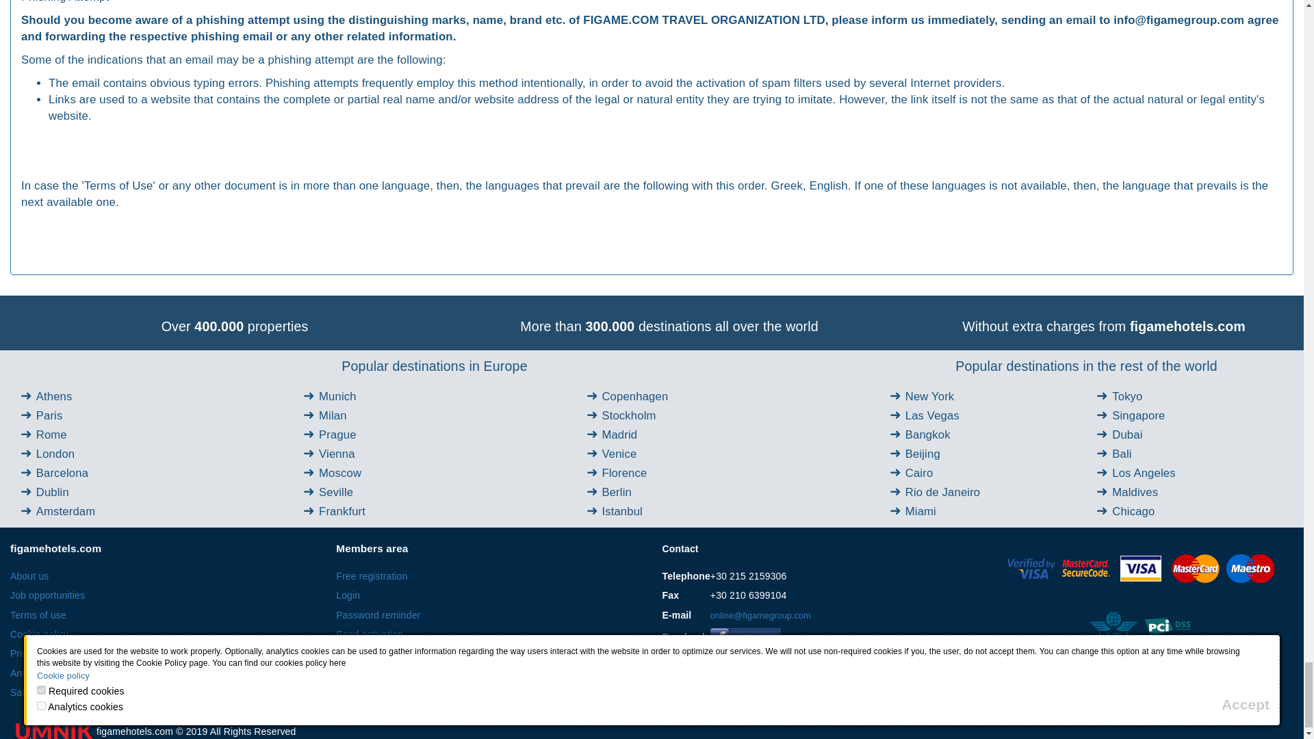 This screenshot has width=1314, height=739. I want to click on Istanbul, so click(621, 511).